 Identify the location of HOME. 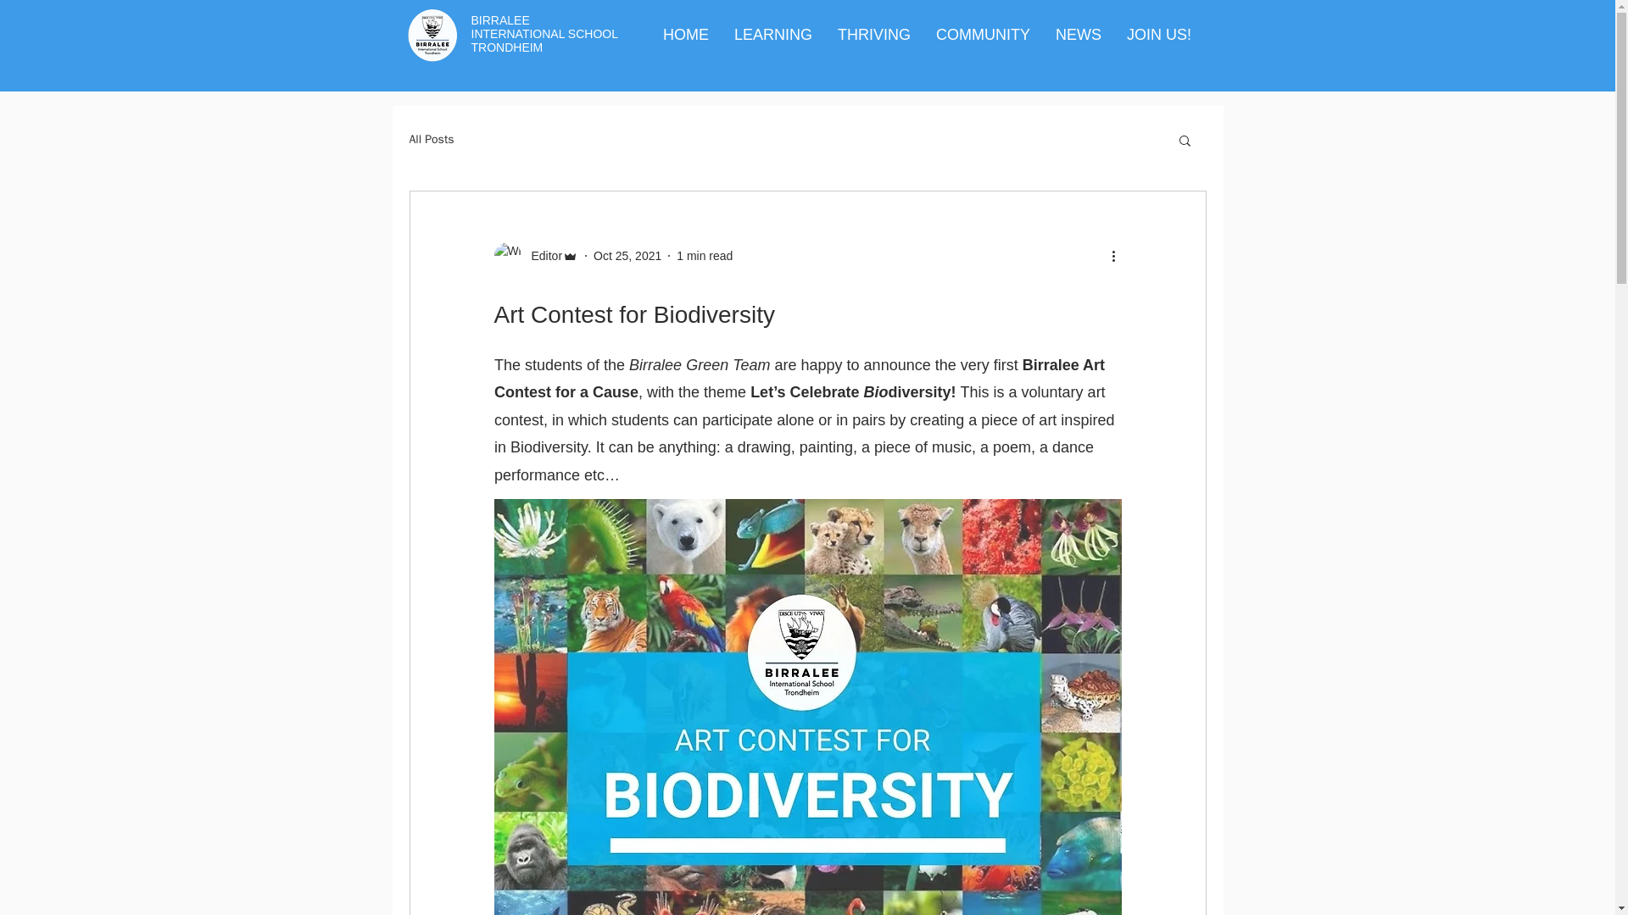
(685, 34).